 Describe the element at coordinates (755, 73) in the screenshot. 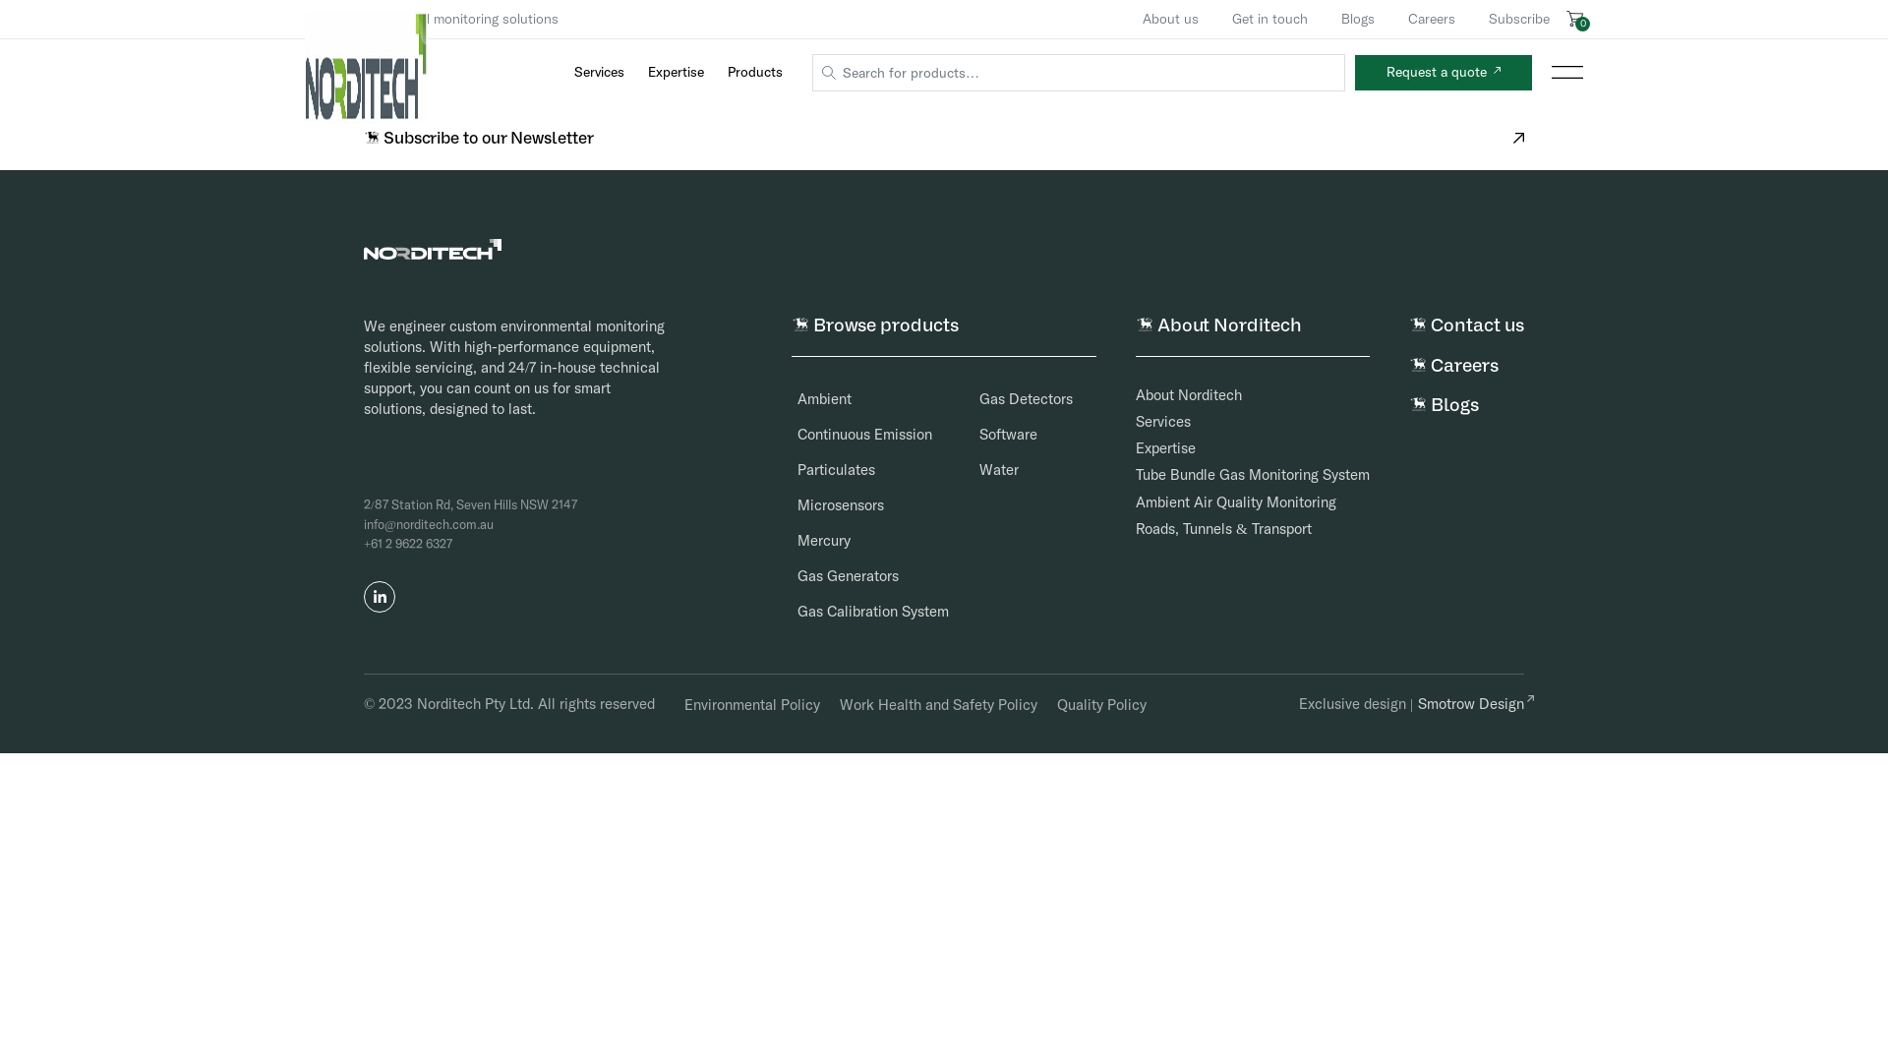

I see `Products` at that location.